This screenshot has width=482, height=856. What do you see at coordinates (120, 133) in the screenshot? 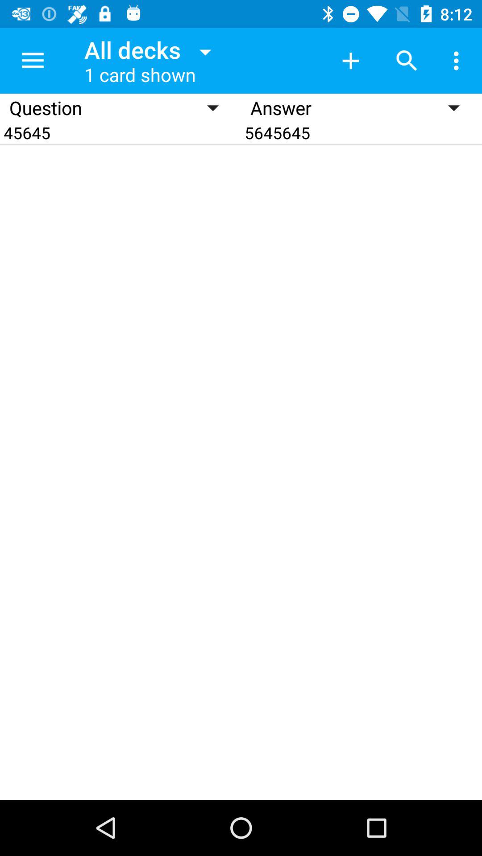
I see `open the 45645 icon` at bounding box center [120, 133].